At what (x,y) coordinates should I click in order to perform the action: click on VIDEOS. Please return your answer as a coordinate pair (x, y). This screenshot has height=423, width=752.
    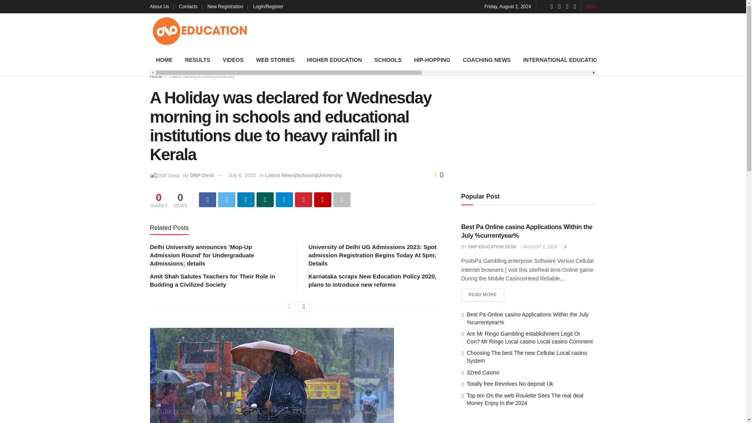
    Looking at the image, I should click on (233, 60).